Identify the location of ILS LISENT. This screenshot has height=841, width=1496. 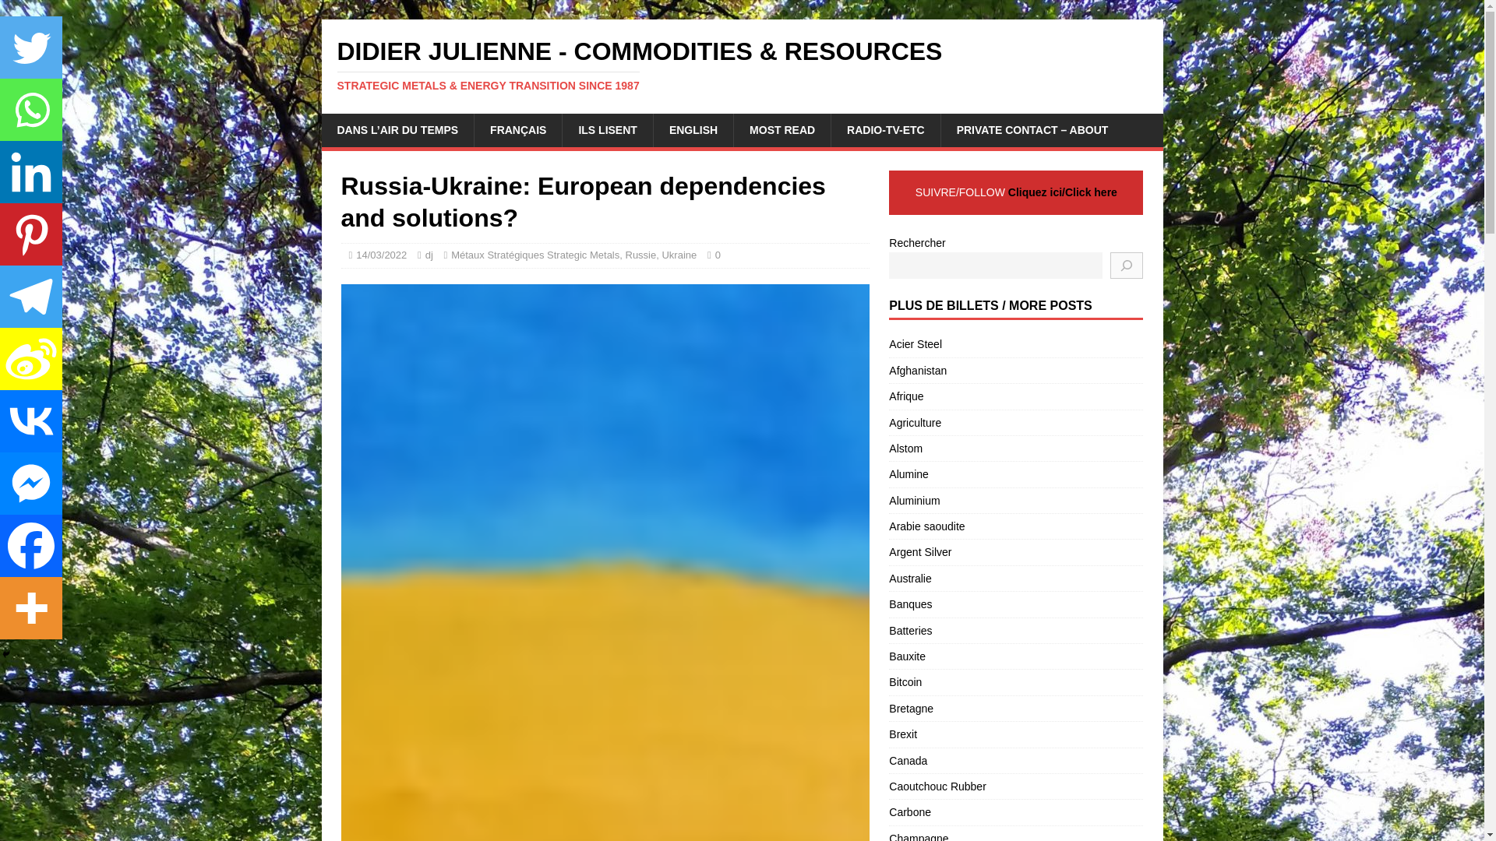
(607, 129).